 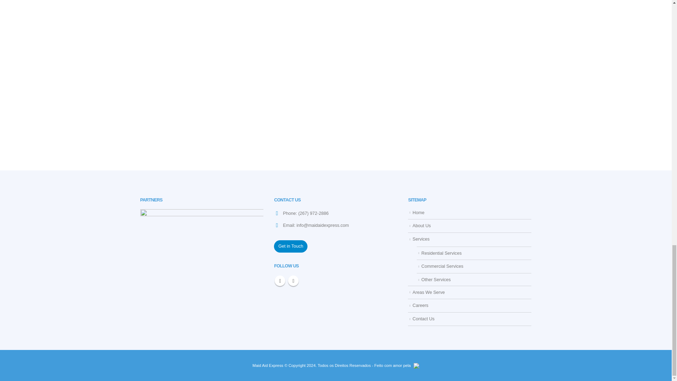 What do you see at coordinates (442, 266) in the screenshot?
I see `Commercial Services` at bounding box center [442, 266].